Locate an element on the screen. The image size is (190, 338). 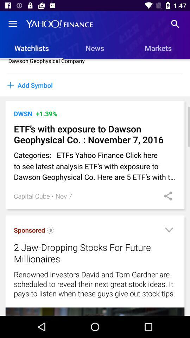
flip to 2 jaw dropping item is located at coordinates (86, 253).